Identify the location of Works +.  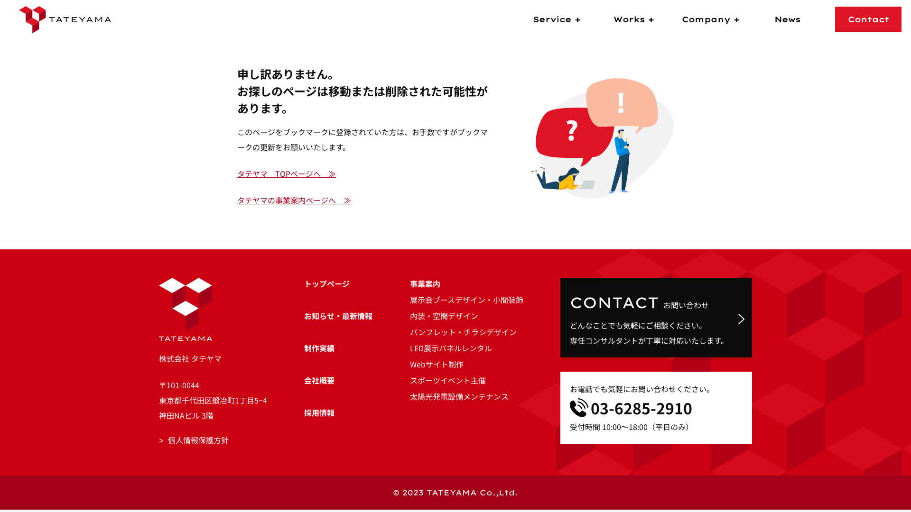
(633, 19).